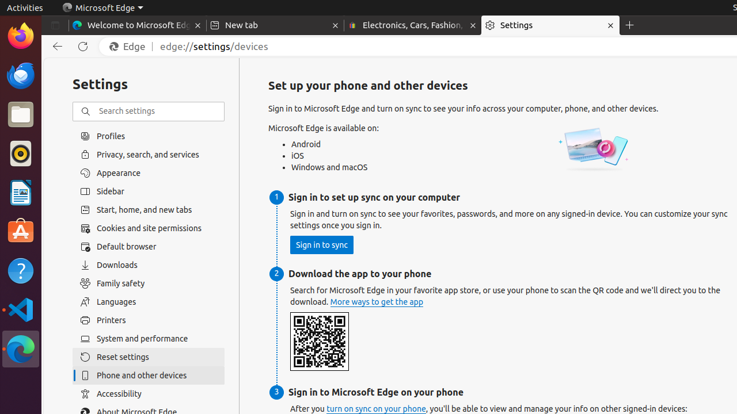 This screenshot has height=414, width=737. What do you see at coordinates (149, 394) in the screenshot?
I see `Accessibility` at bounding box center [149, 394].